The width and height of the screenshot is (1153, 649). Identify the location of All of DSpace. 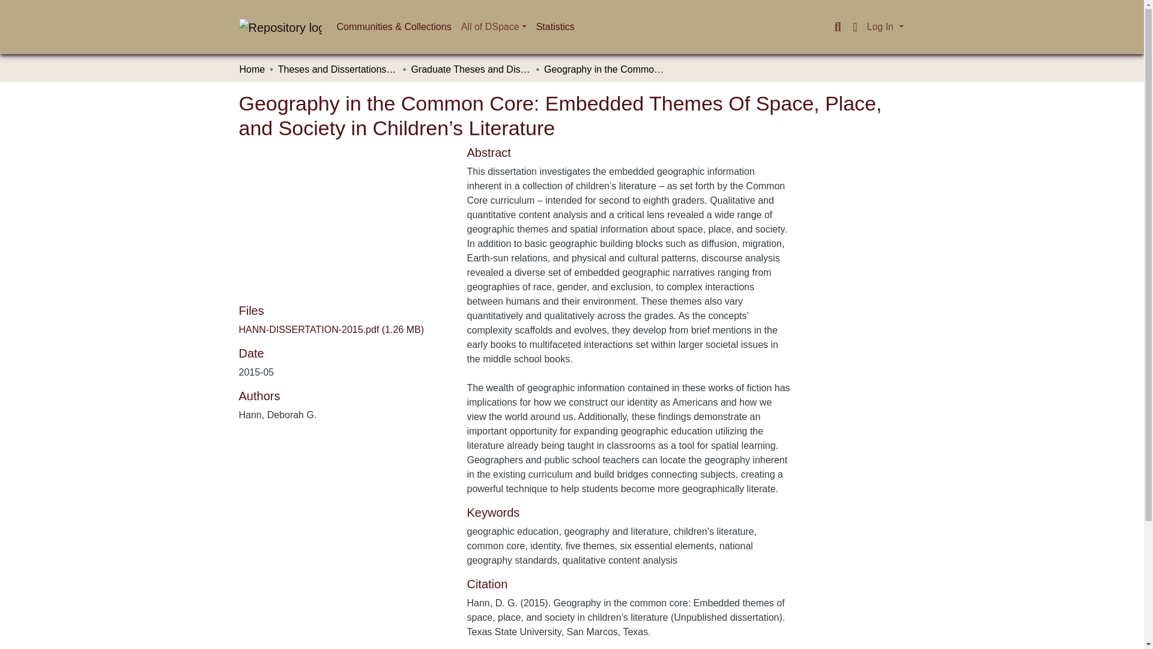
(494, 26).